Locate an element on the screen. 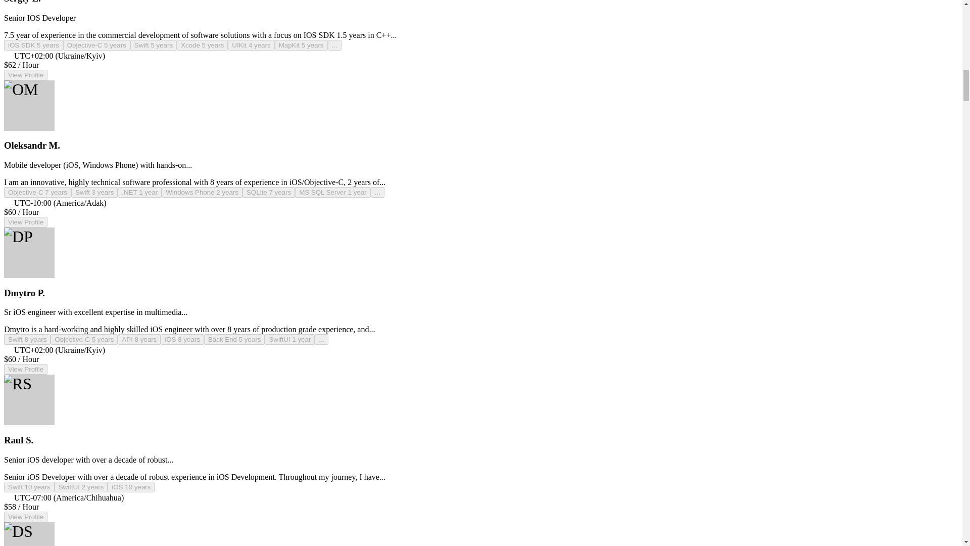  .NET 1 year is located at coordinates (139, 192).